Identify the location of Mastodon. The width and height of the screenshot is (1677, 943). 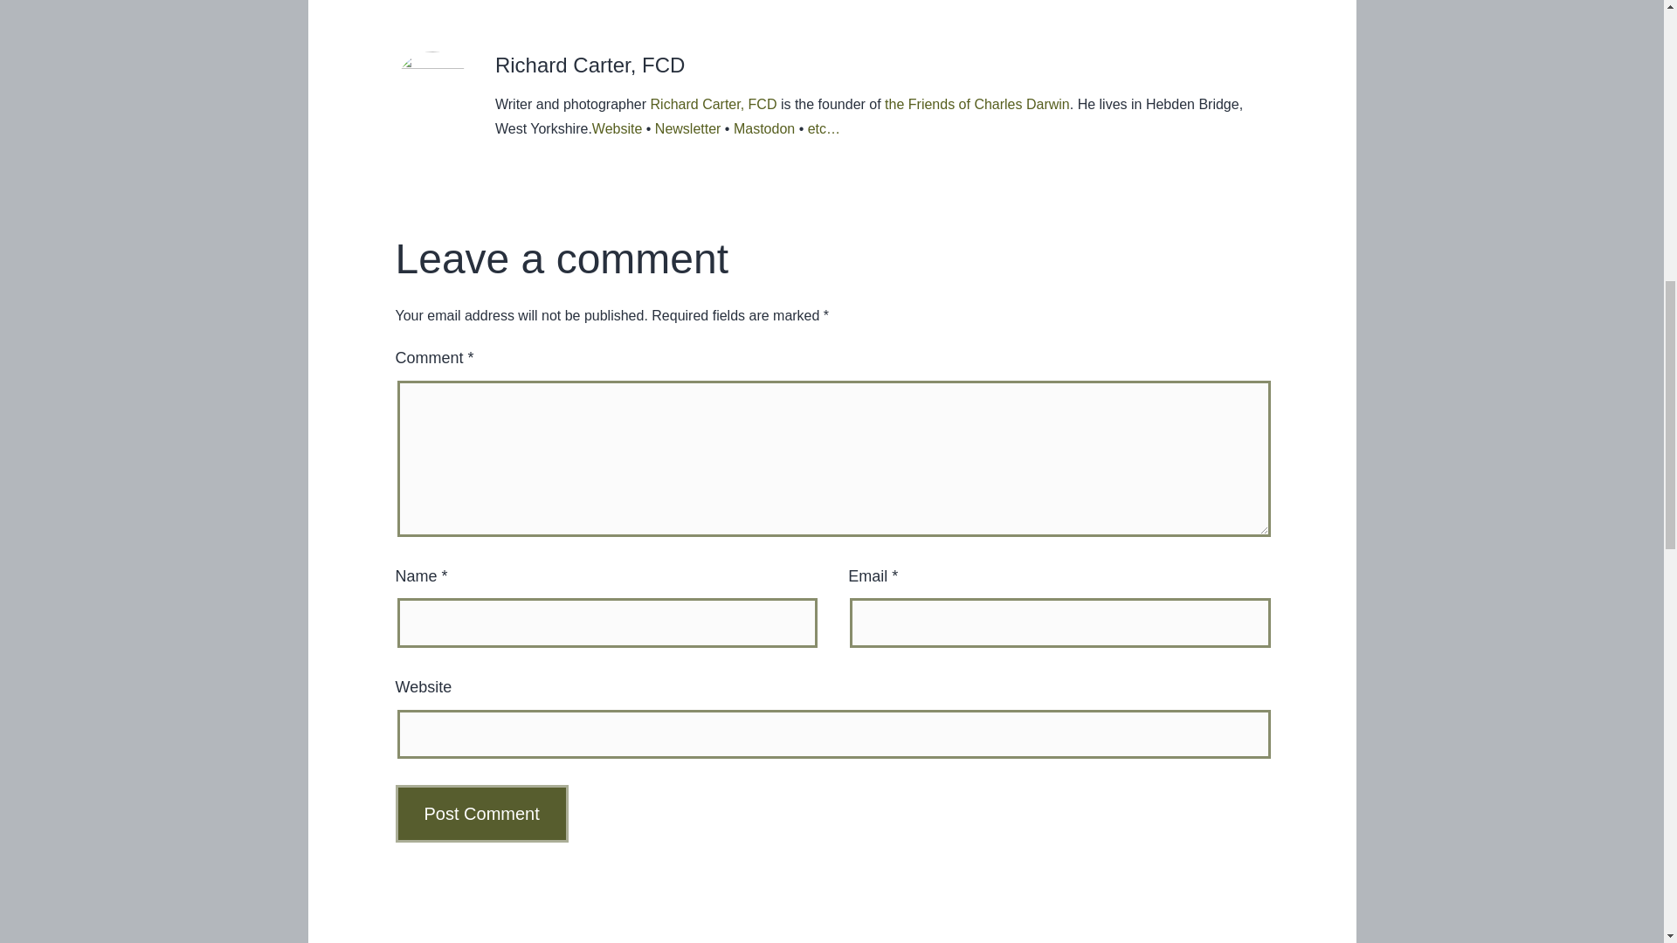
(714, 105).